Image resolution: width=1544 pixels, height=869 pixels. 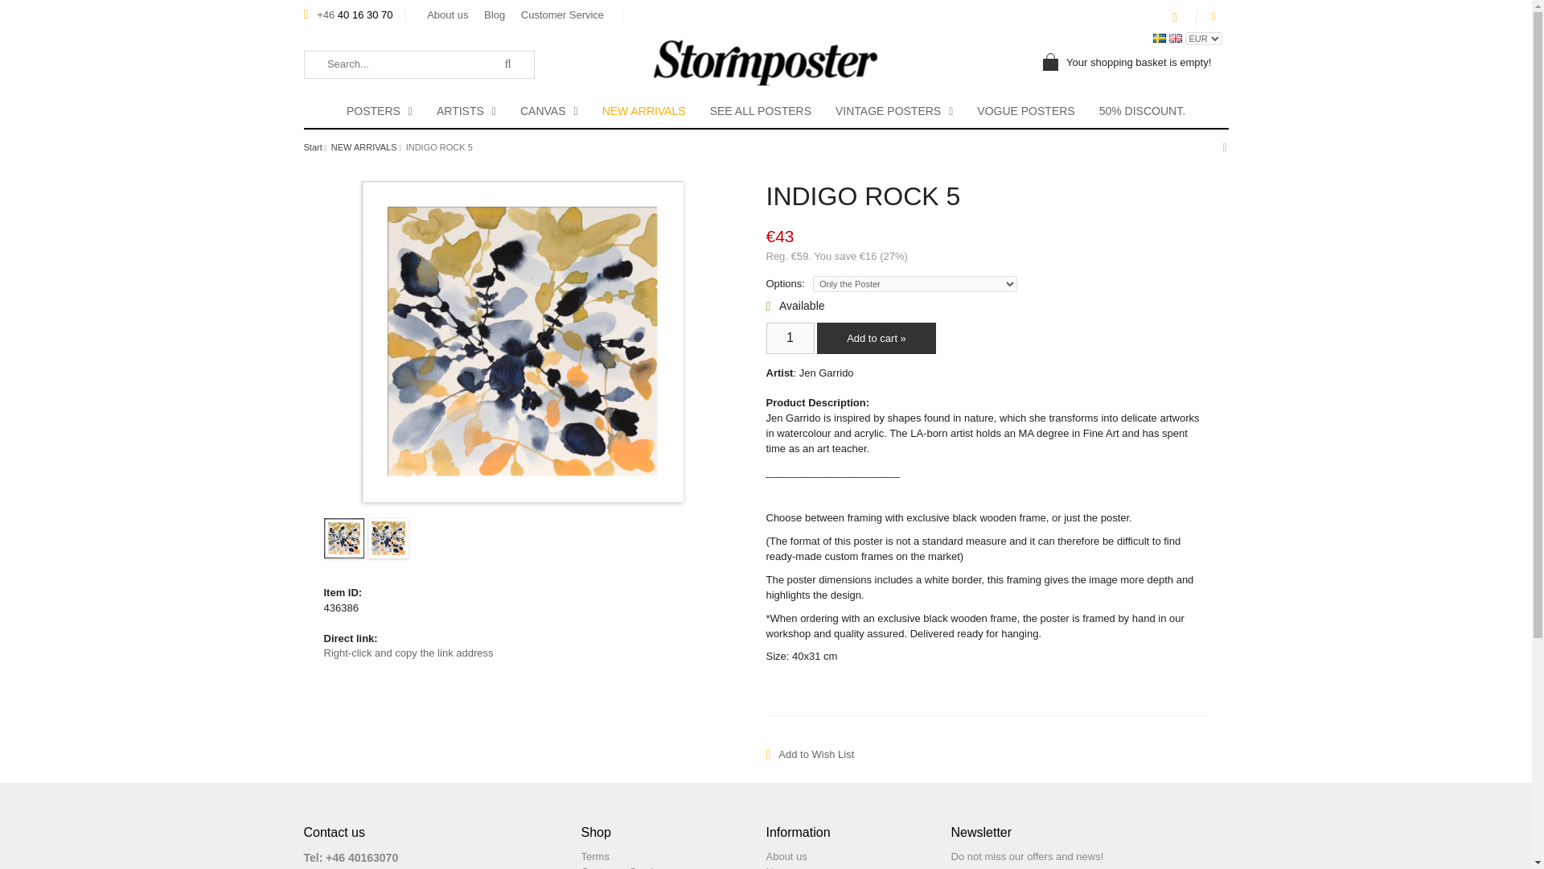 I want to click on 1, so click(x=790, y=338).